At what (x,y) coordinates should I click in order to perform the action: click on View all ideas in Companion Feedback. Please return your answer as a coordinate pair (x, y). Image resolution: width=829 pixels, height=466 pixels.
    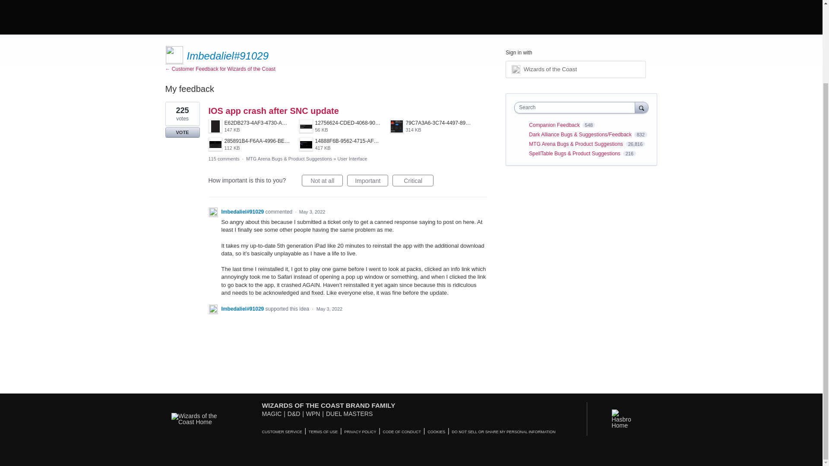
    Looking at the image, I should click on (322, 180).